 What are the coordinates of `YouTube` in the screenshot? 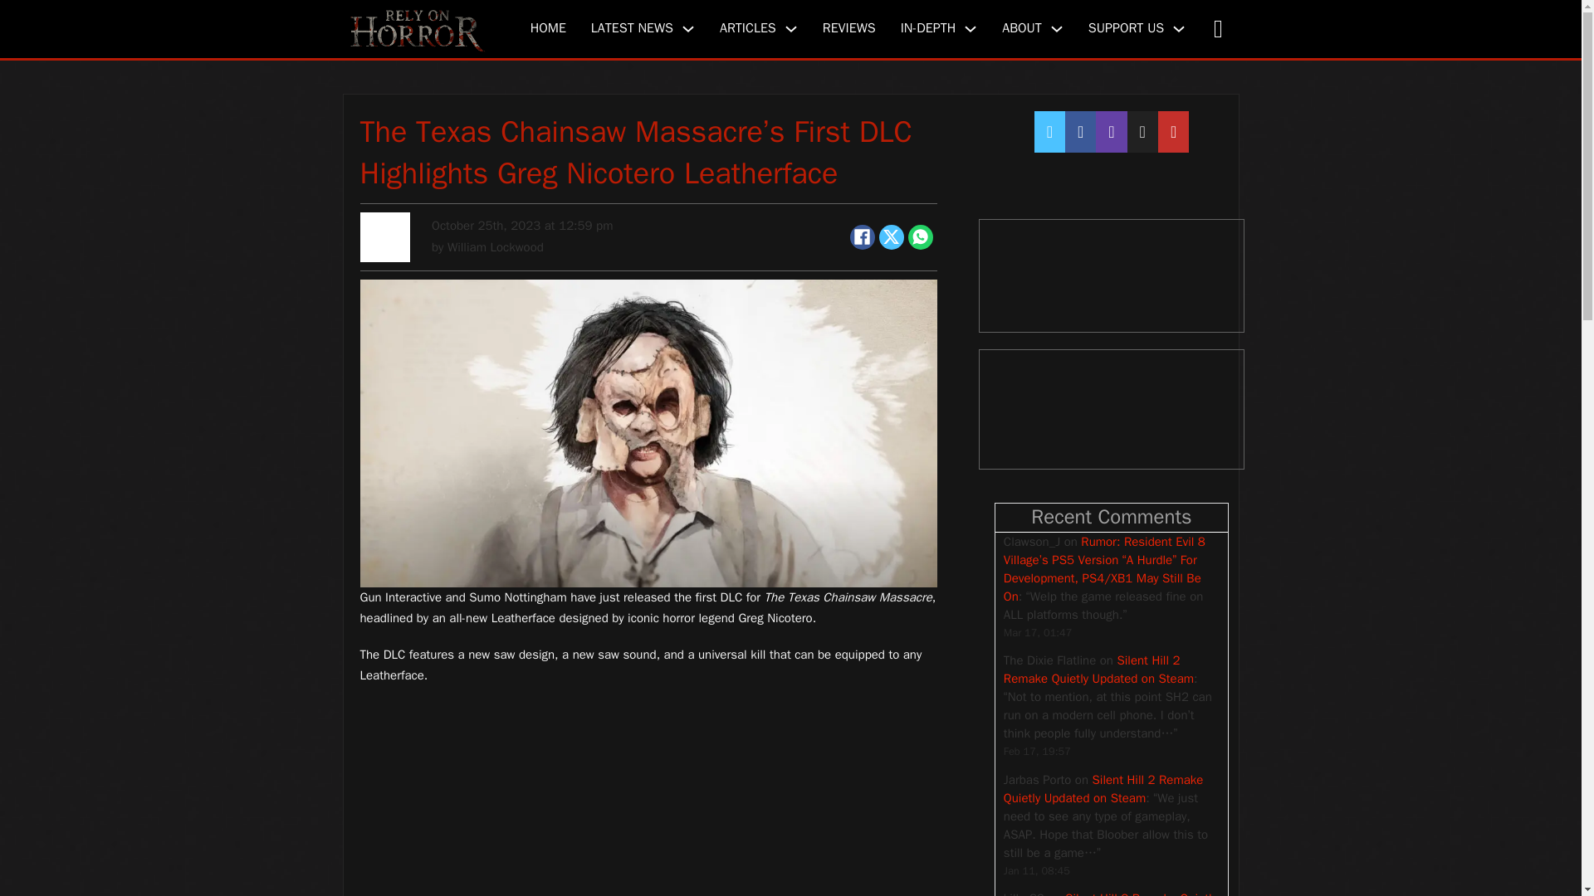 It's located at (1111, 410).